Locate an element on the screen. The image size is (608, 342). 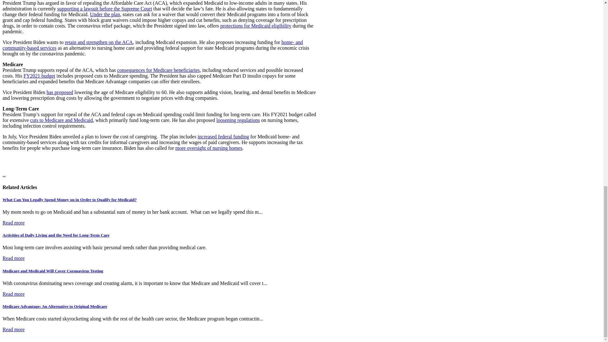
has proposed is located at coordinates (60, 92).